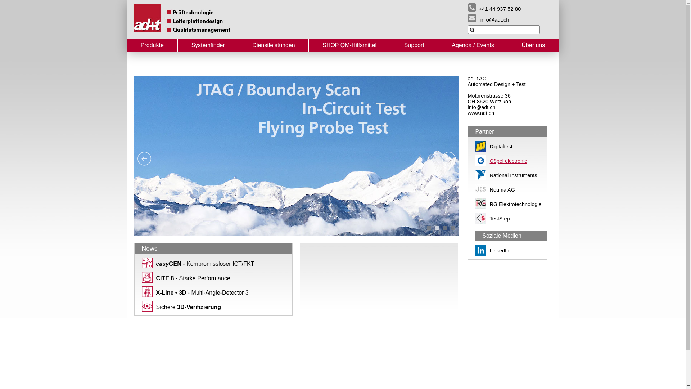 This screenshot has height=389, width=691. I want to click on +41 44 937 52 80, so click(494, 7).